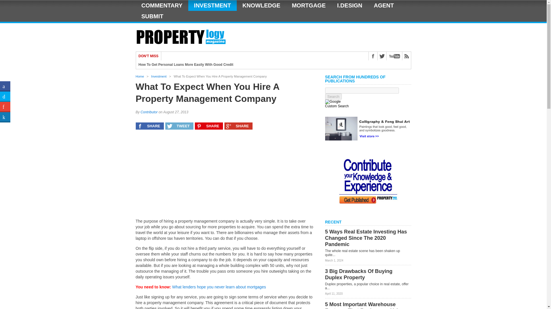 The height and width of the screenshot is (309, 551). Describe the element at coordinates (139, 76) in the screenshot. I see `Home` at that location.